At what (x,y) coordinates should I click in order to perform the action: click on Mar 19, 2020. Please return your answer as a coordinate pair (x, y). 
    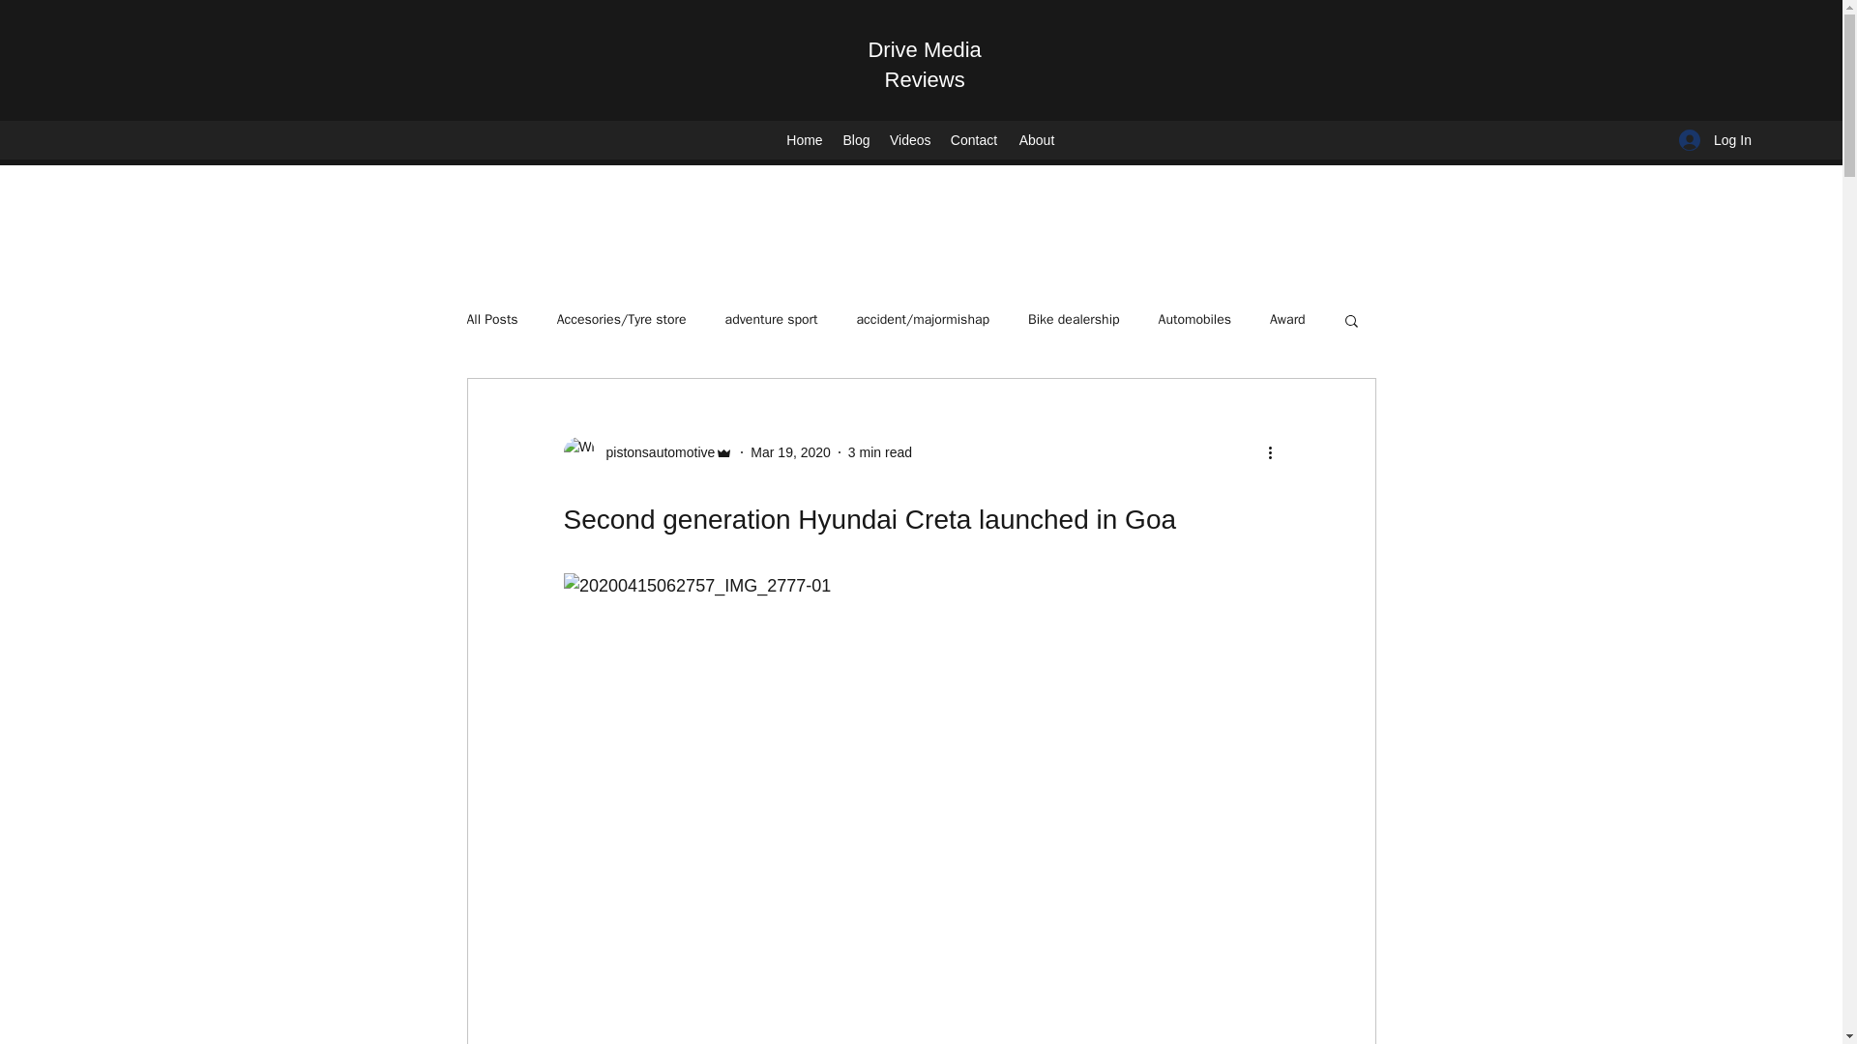
    Looking at the image, I should click on (789, 452).